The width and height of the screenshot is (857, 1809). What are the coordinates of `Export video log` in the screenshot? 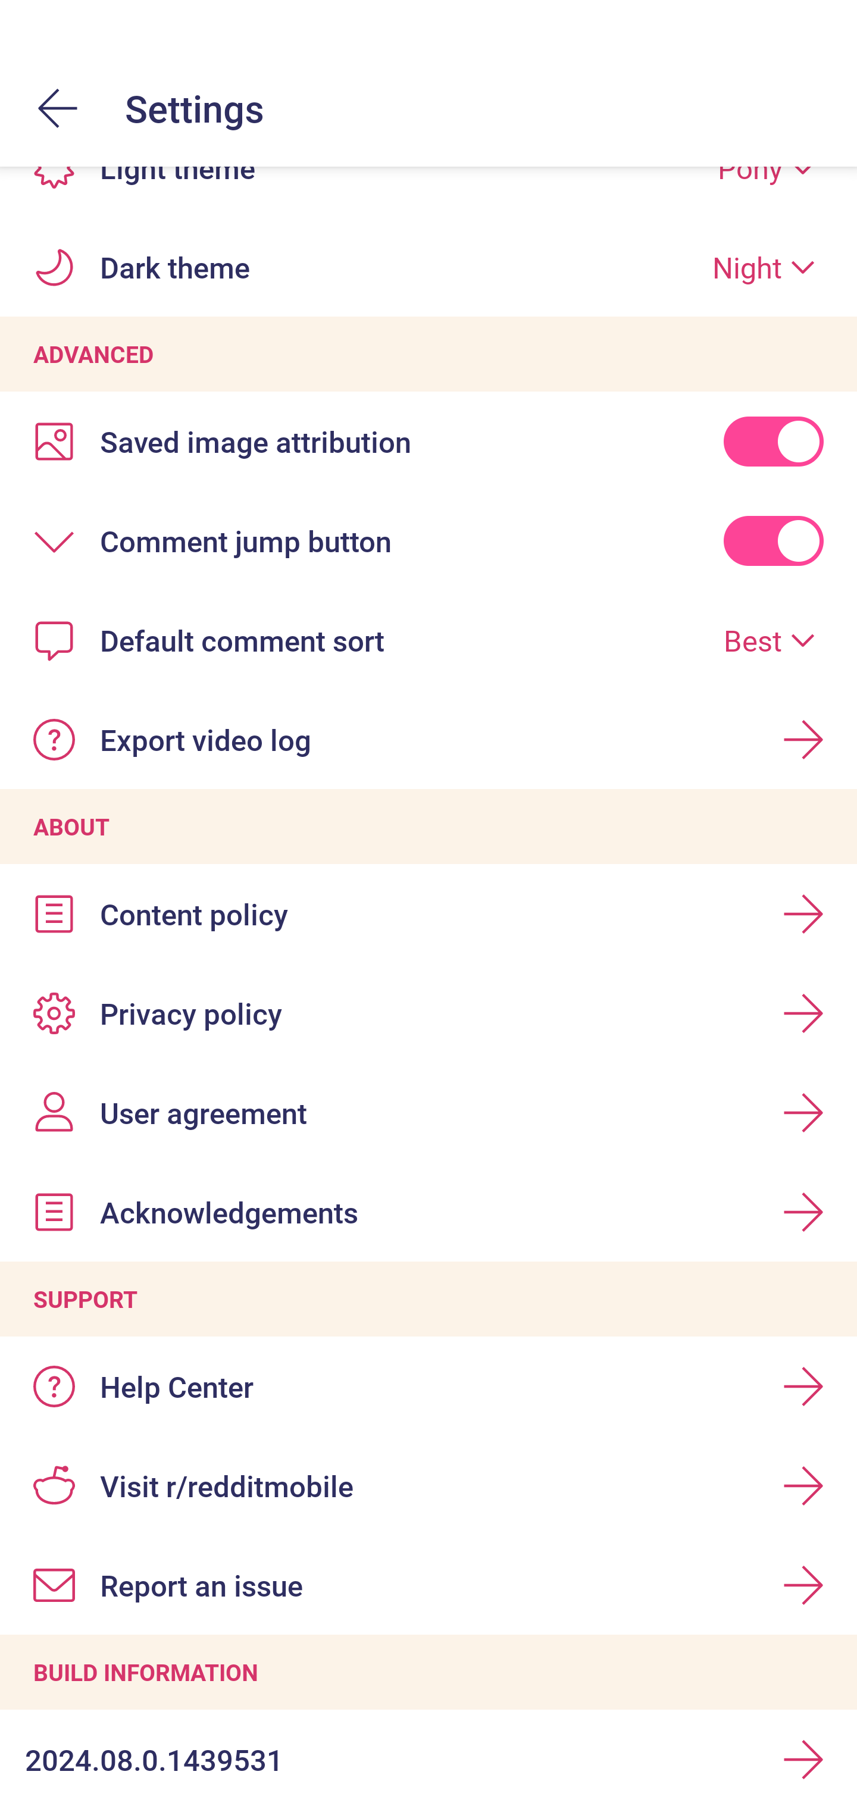 It's located at (428, 740).